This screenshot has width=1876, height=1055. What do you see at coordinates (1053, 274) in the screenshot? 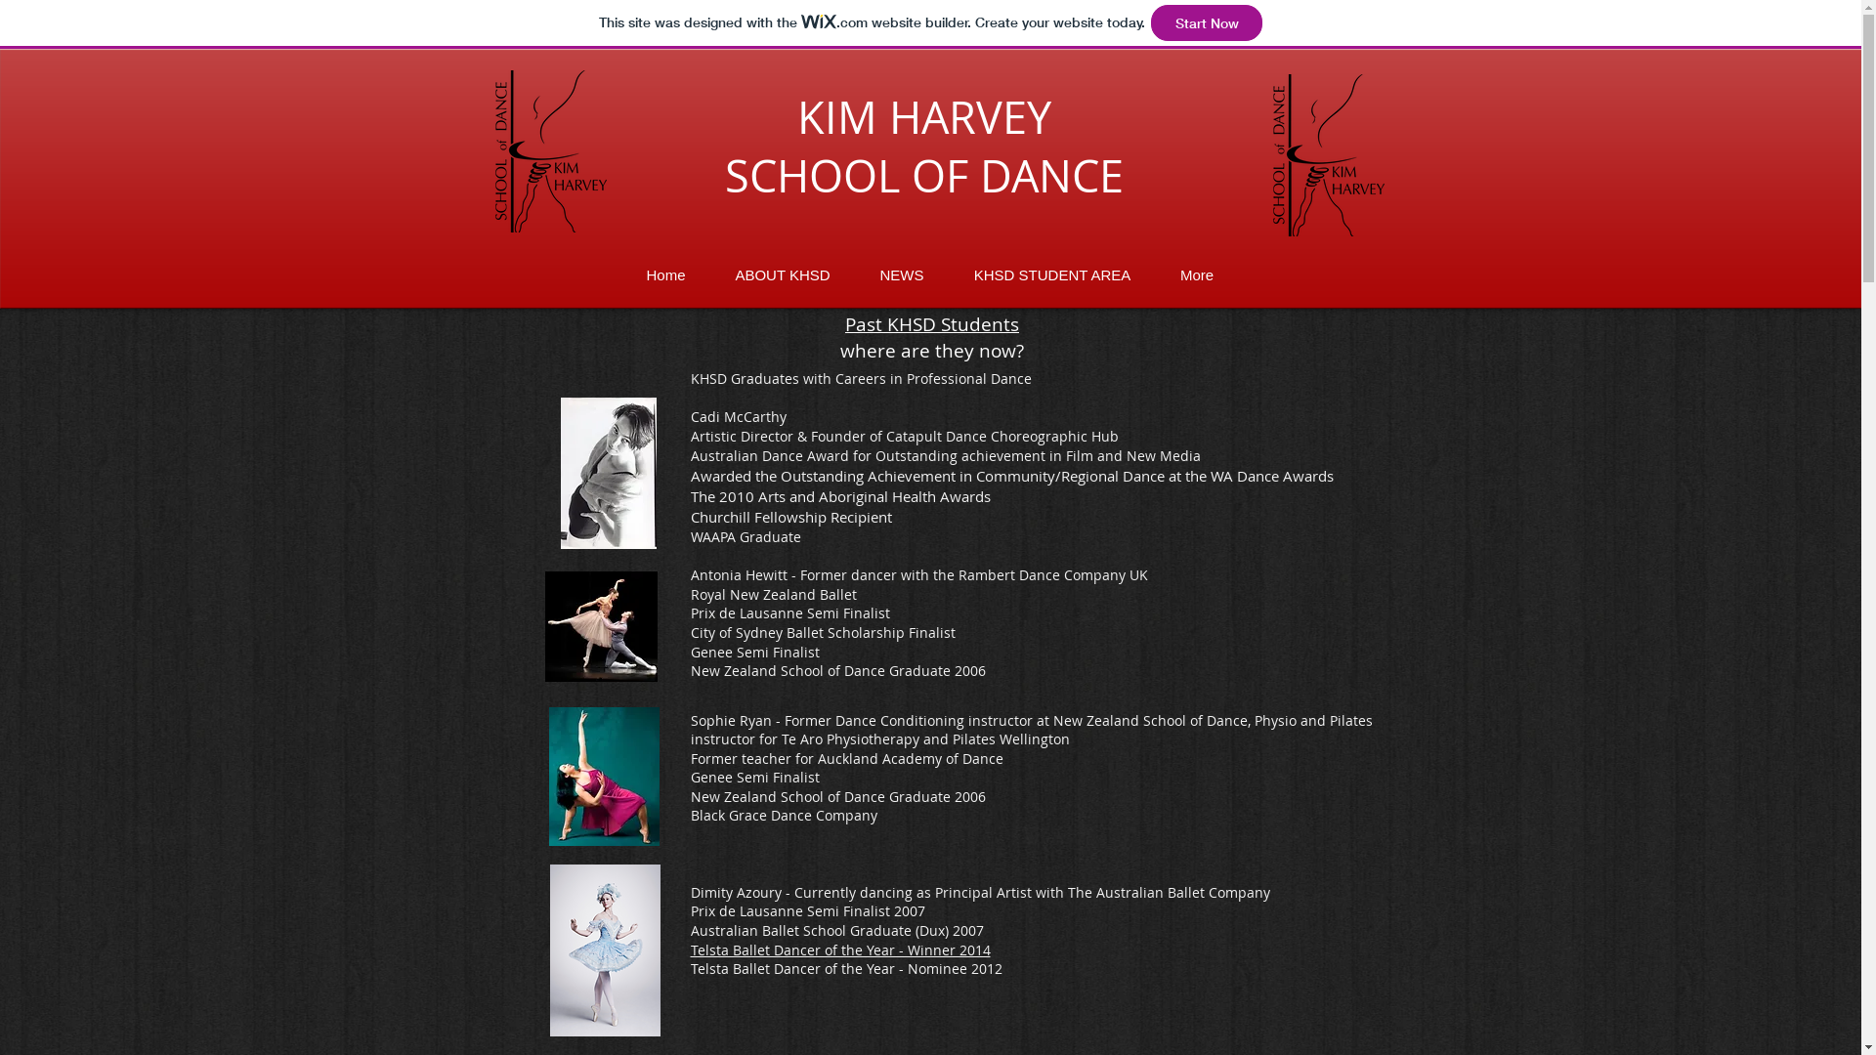
I see `KHSD STUDENT AREA` at bounding box center [1053, 274].